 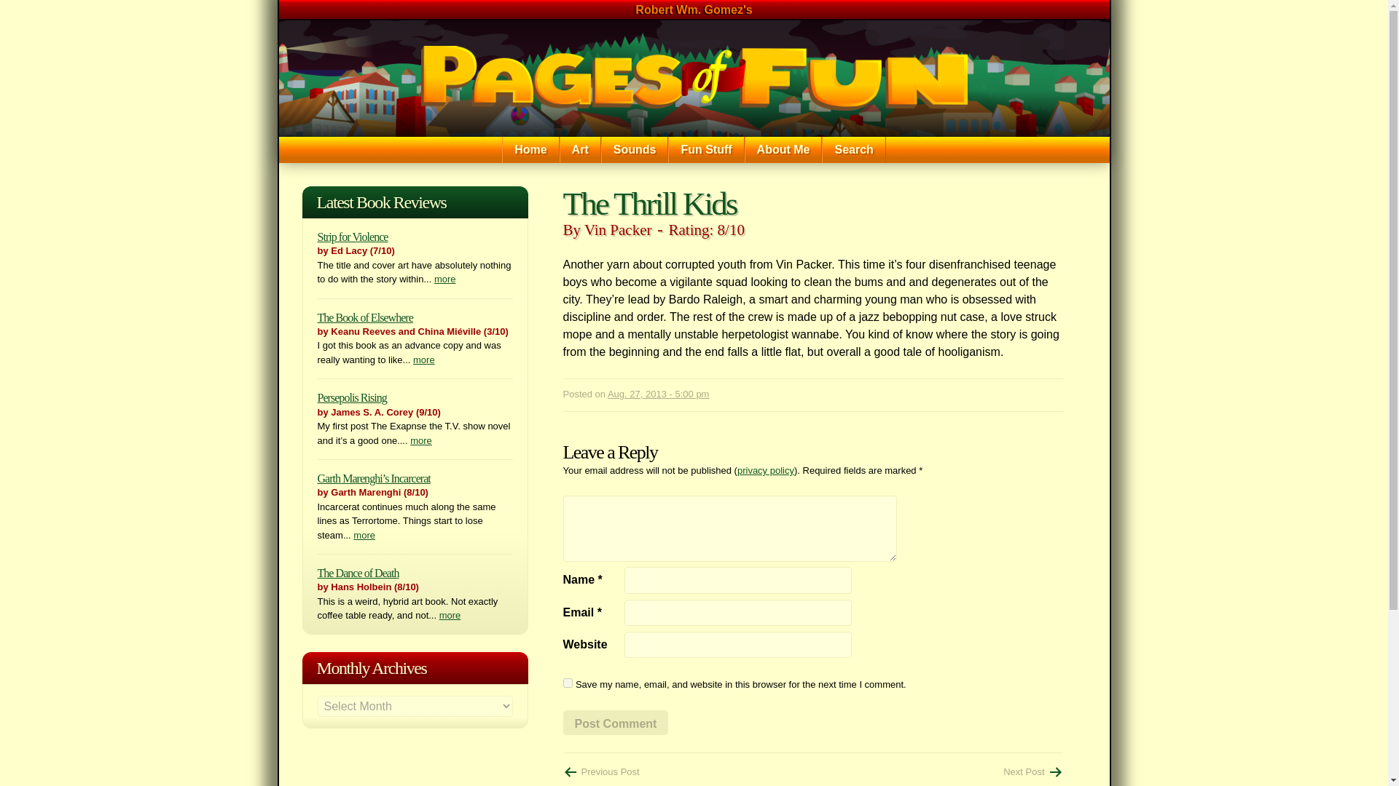 What do you see at coordinates (694, 79) in the screenshot?
I see `Home` at bounding box center [694, 79].